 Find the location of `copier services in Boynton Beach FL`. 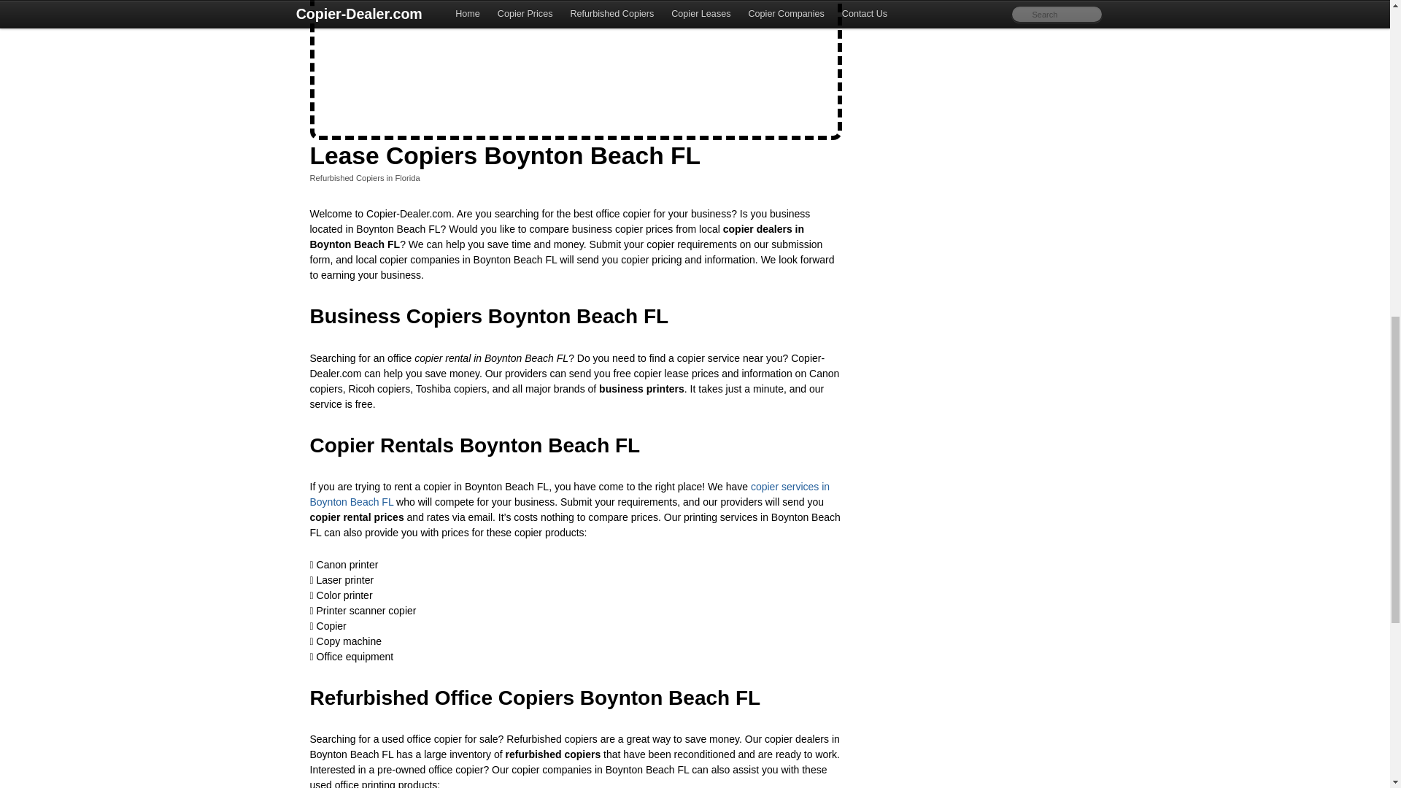

copier services in Boynton Beach FL is located at coordinates (569, 493).